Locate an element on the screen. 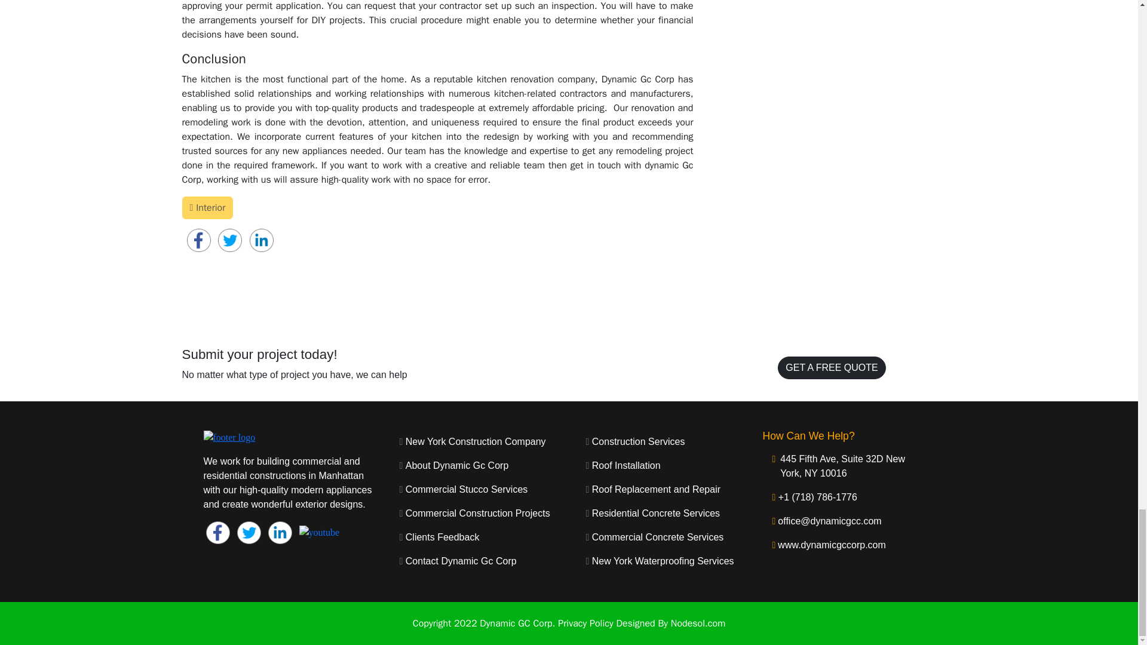 Image resolution: width=1147 pixels, height=645 pixels. Share on Facebook is located at coordinates (231, 239).